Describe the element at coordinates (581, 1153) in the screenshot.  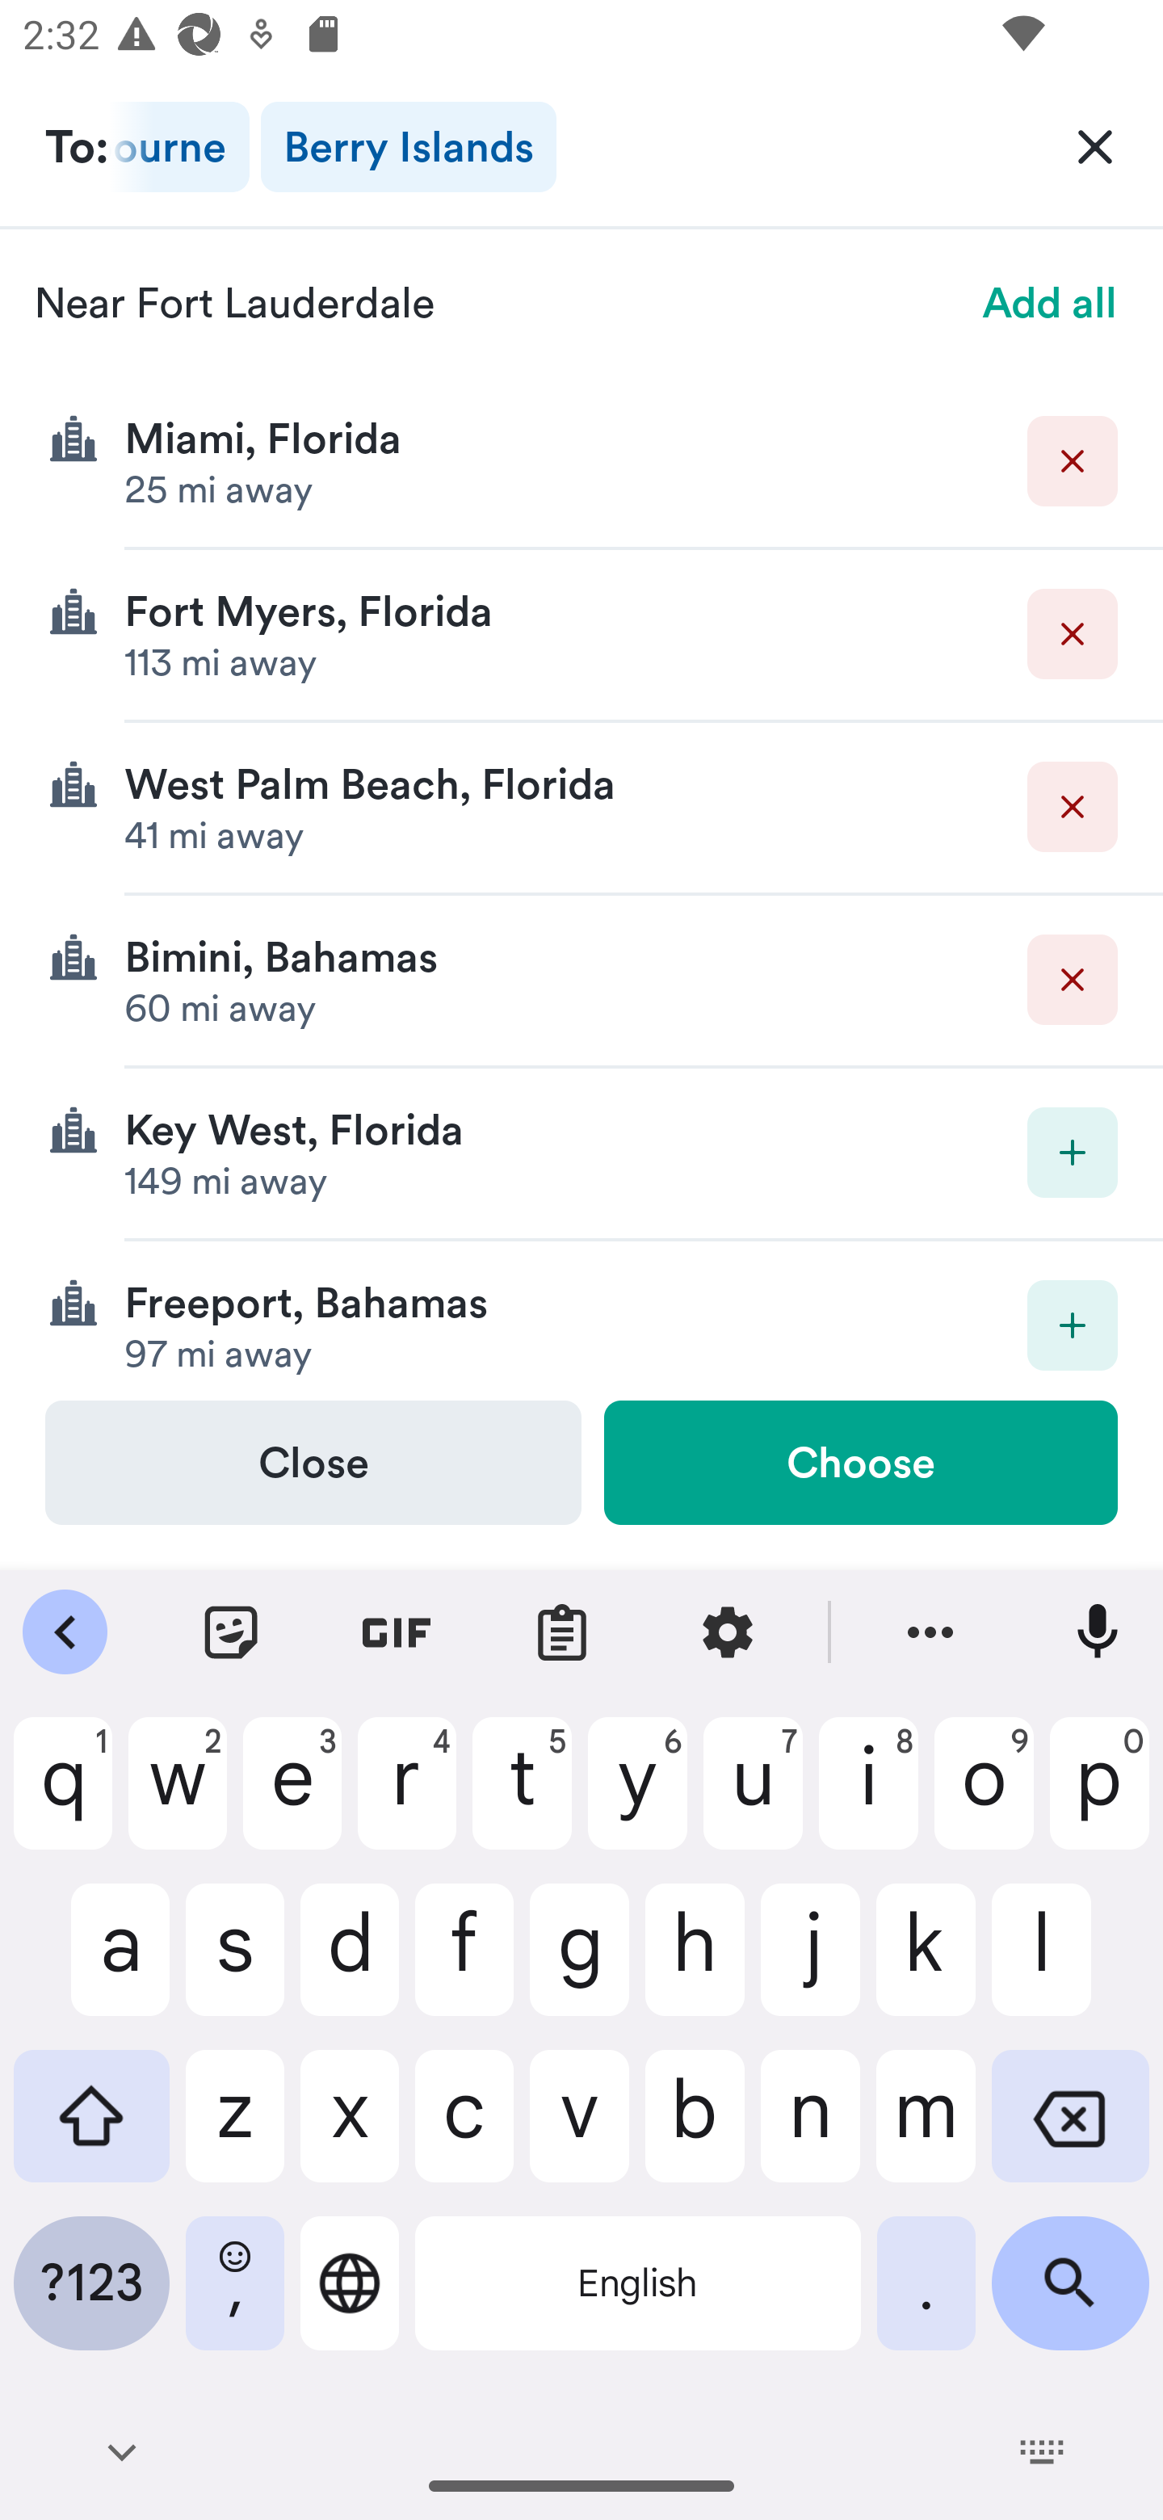
I see `Add destination Key West, Florida 149 mi away` at that location.